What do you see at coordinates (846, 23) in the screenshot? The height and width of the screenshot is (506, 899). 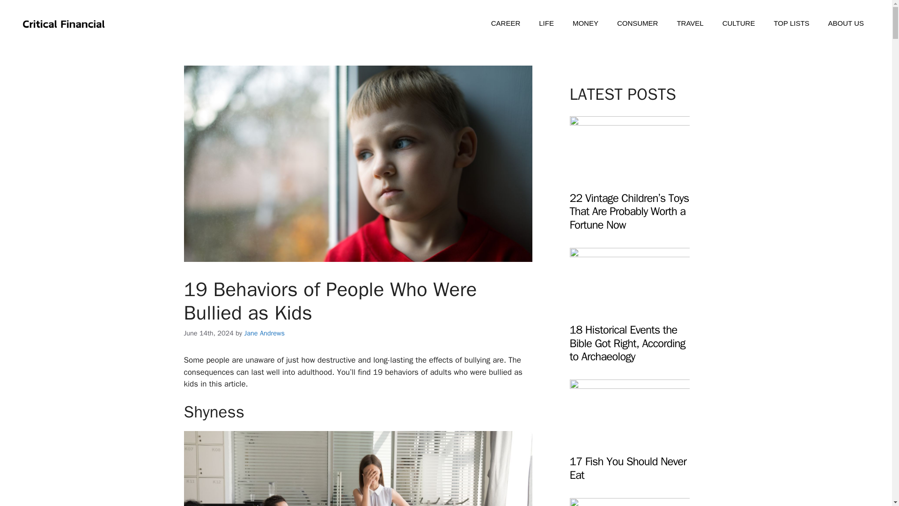 I see `ABOUT US` at bounding box center [846, 23].